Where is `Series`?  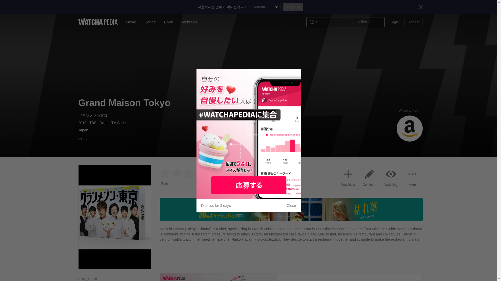
Series is located at coordinates (150, 22).